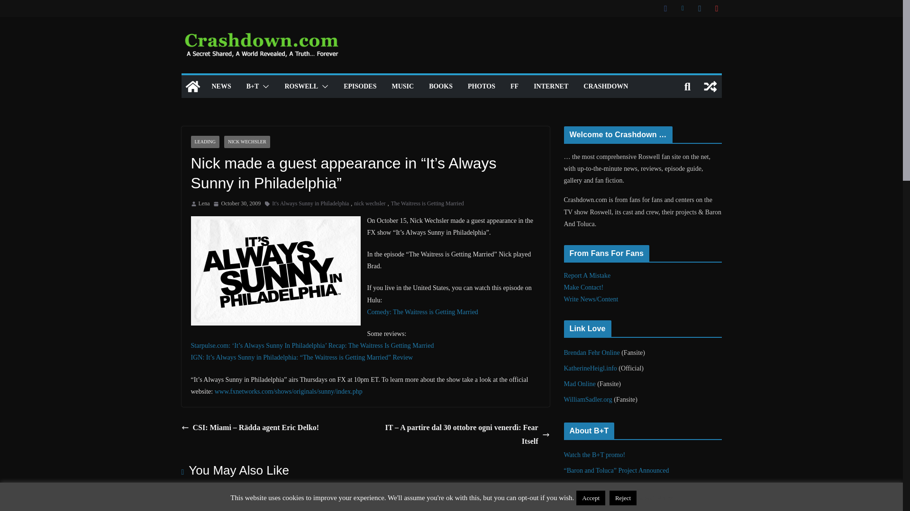 This screenshot has width=910, height=511. Describe the element at coordinates (710, 86) in the screenshot. I see `View a random post` at that location.